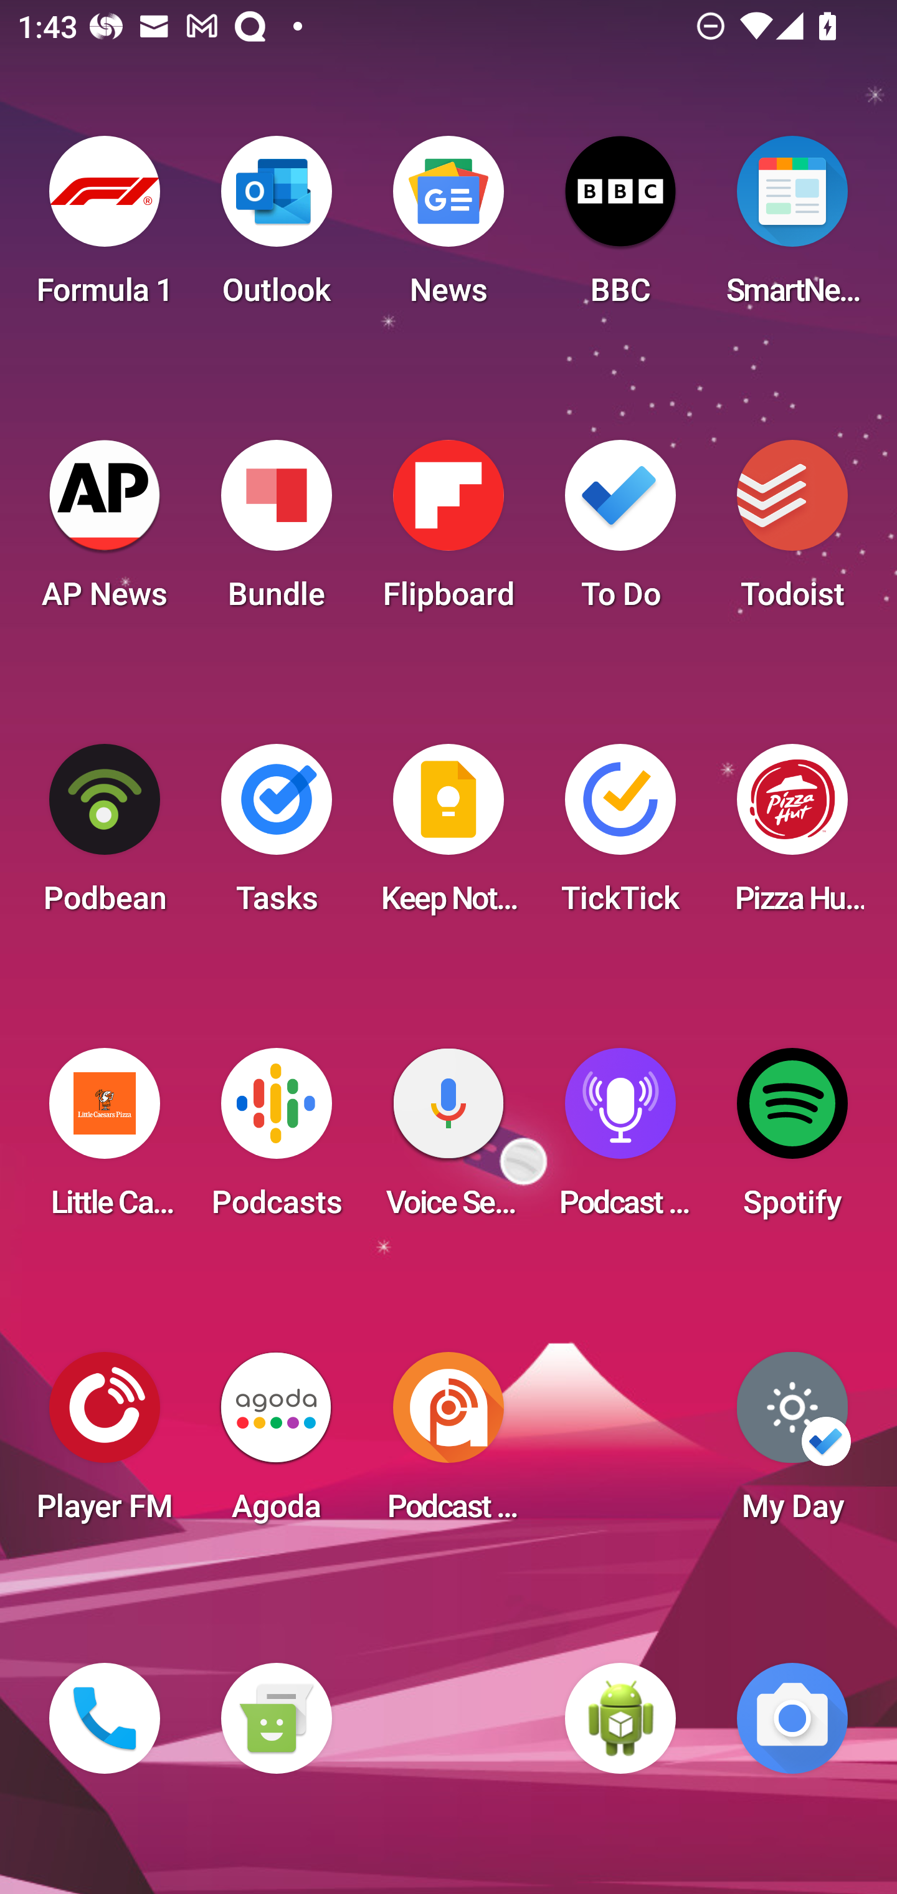 The image size is (897, 1894). Describe the element at coordinates (620, 1718) in the screenshot. I see `WebView Browser Tester` at that location.